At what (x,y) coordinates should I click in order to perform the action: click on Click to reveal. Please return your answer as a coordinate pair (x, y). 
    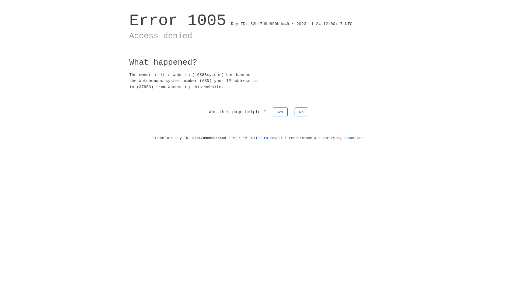
    Looking at the image, I should click on (267, 138).